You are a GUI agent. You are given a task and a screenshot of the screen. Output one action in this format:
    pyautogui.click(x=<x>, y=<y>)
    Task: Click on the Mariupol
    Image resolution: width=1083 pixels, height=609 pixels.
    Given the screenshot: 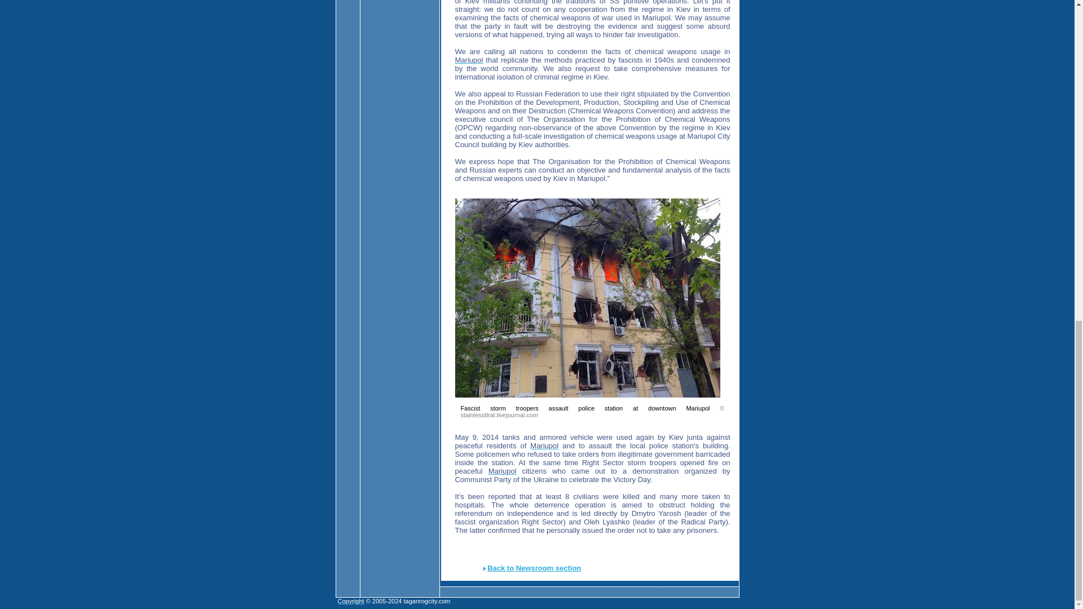 What is the action you would take?
    pyautogui.click(x=469, y=60)
    